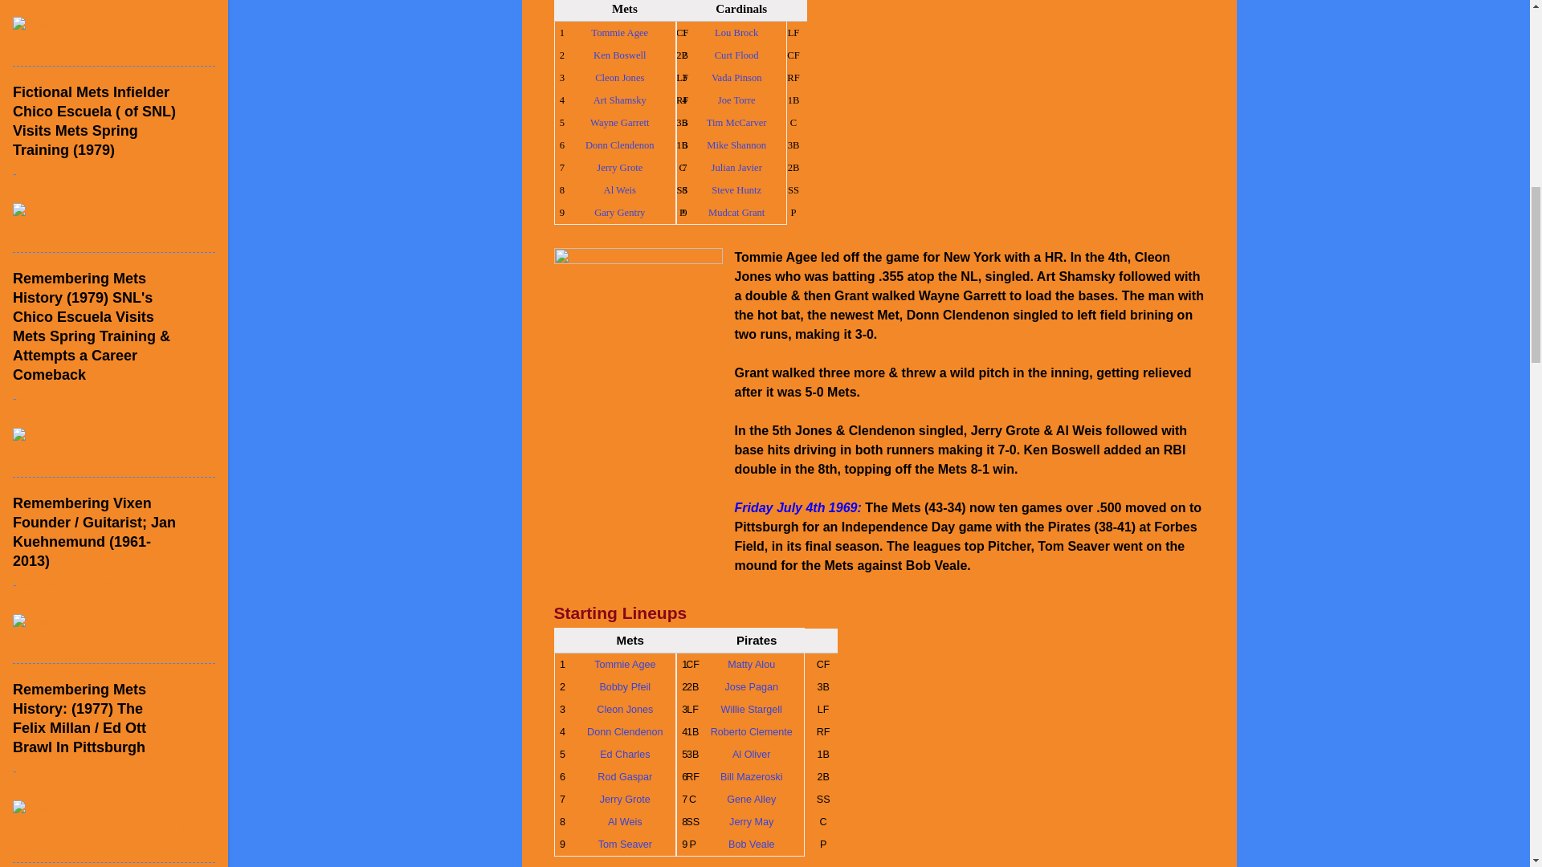 Image resolution: width=1542 pixels, height=867 pixels. What do you see at coordinates (620, 144) in the screenshot?
I see `Donn Clendenon` at bounding box center [620, 144].